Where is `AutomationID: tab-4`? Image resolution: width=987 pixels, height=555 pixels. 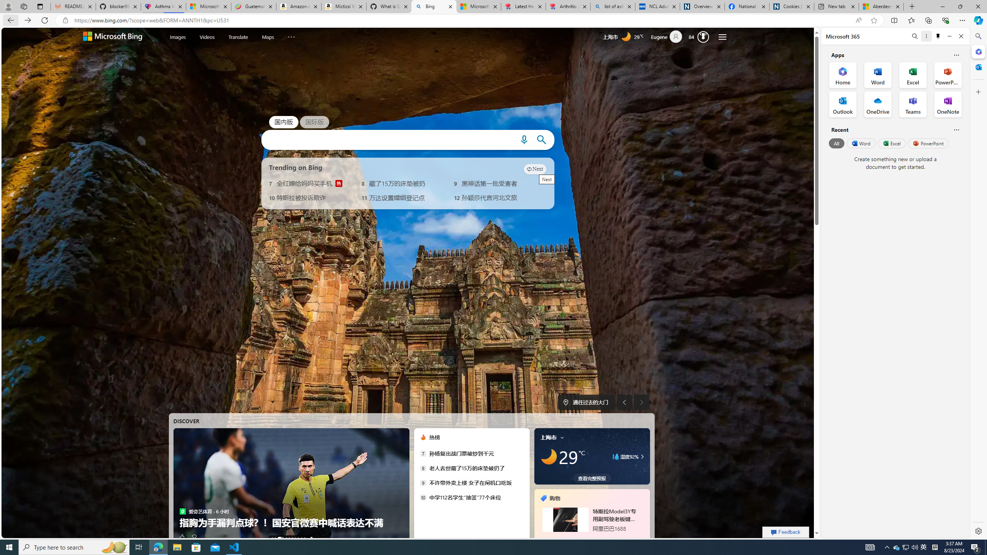 AutomationID: tab-4 is located at coordinates (289, 538).